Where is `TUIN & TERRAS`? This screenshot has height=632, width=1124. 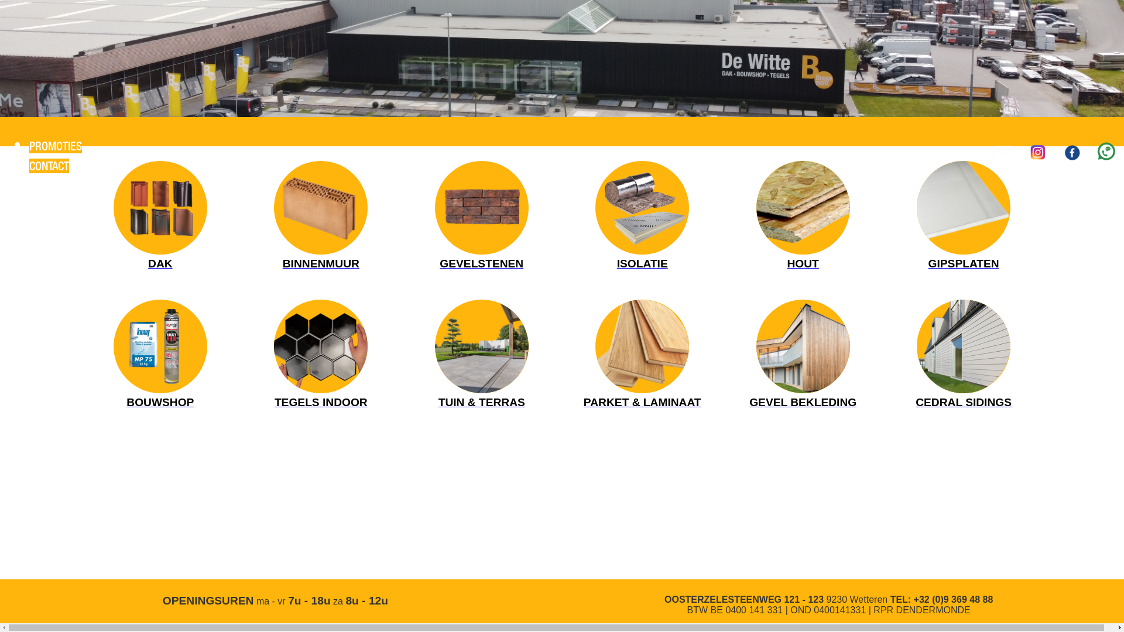 TUIN & TERRAS is located at coordinates (482, 355).